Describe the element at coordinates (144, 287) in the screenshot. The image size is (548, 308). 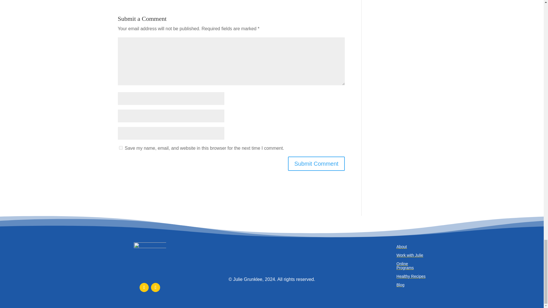
I see `Follow on Facebook` at that location.